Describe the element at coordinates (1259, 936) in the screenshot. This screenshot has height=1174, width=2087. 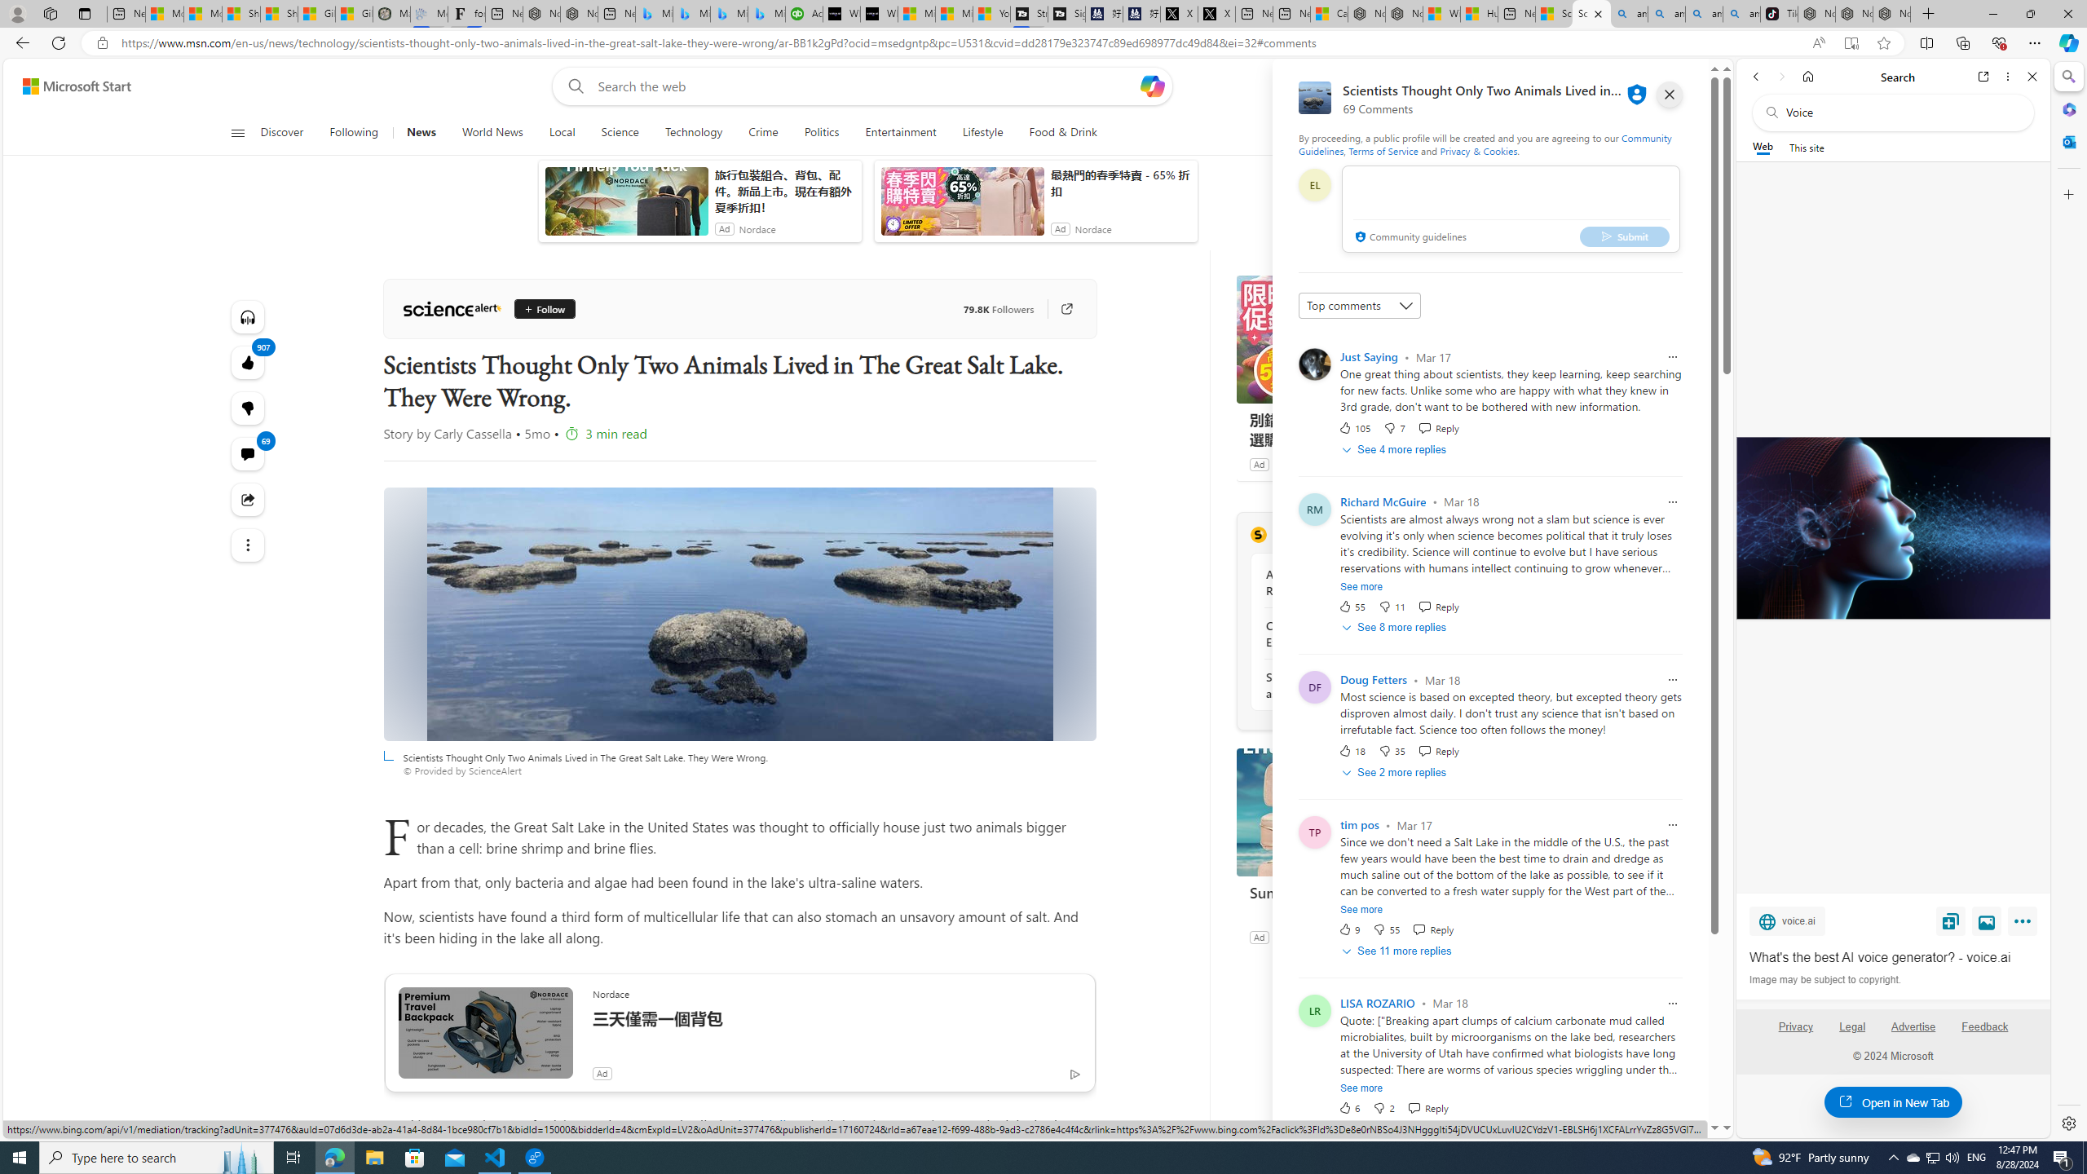
I see `Ad` at that location.